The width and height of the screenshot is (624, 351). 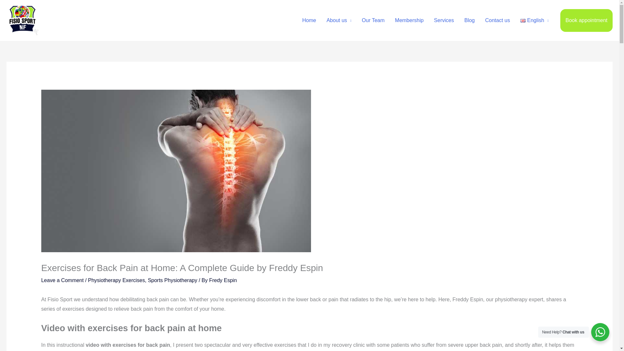 I want to click on Sports Physiotherapy, so click(x=172, y=280).